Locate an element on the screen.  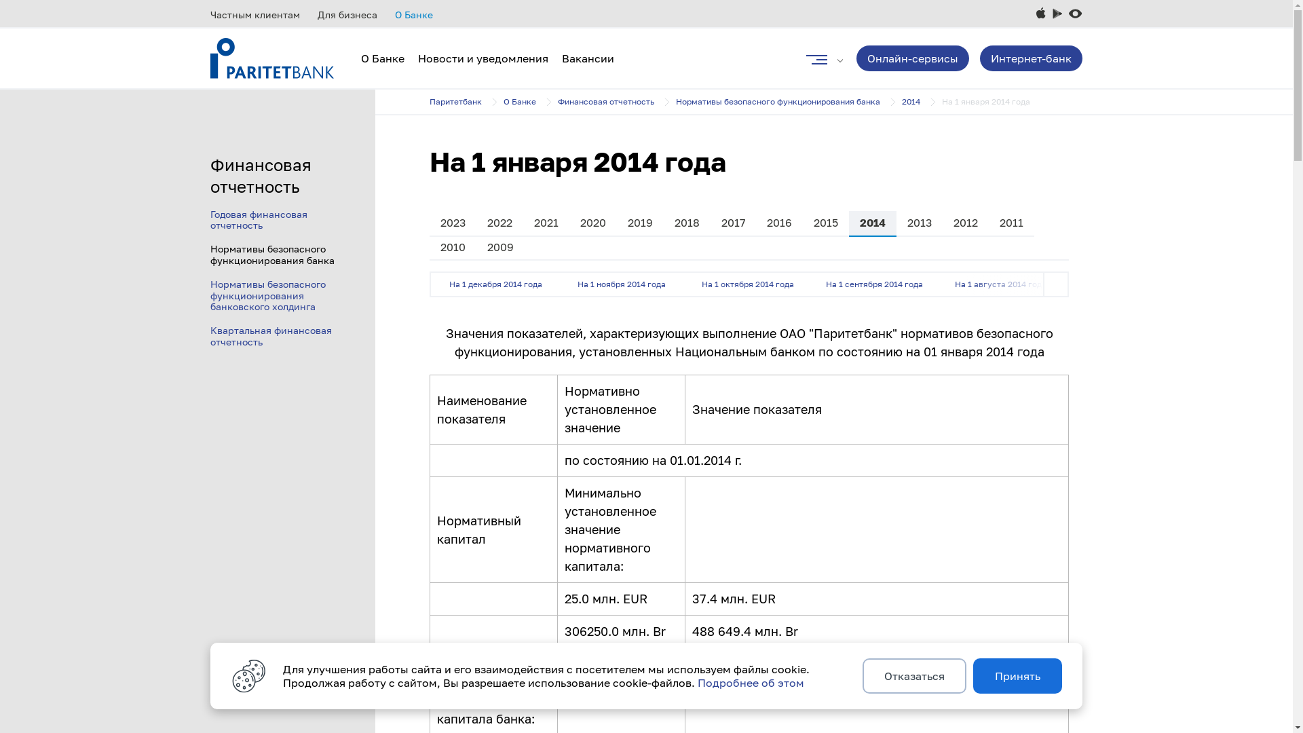
2015 is located at coordinates (826, 224).